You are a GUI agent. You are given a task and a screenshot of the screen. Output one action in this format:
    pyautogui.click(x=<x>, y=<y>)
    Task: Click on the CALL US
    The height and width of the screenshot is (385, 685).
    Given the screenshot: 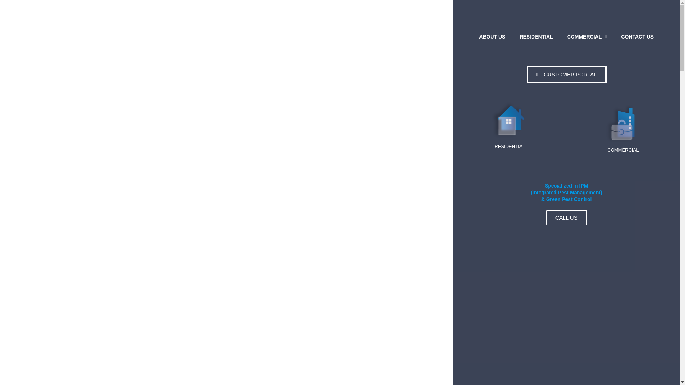 What is the action you would take?
    pyautogui.click(x=567, y=217)
    